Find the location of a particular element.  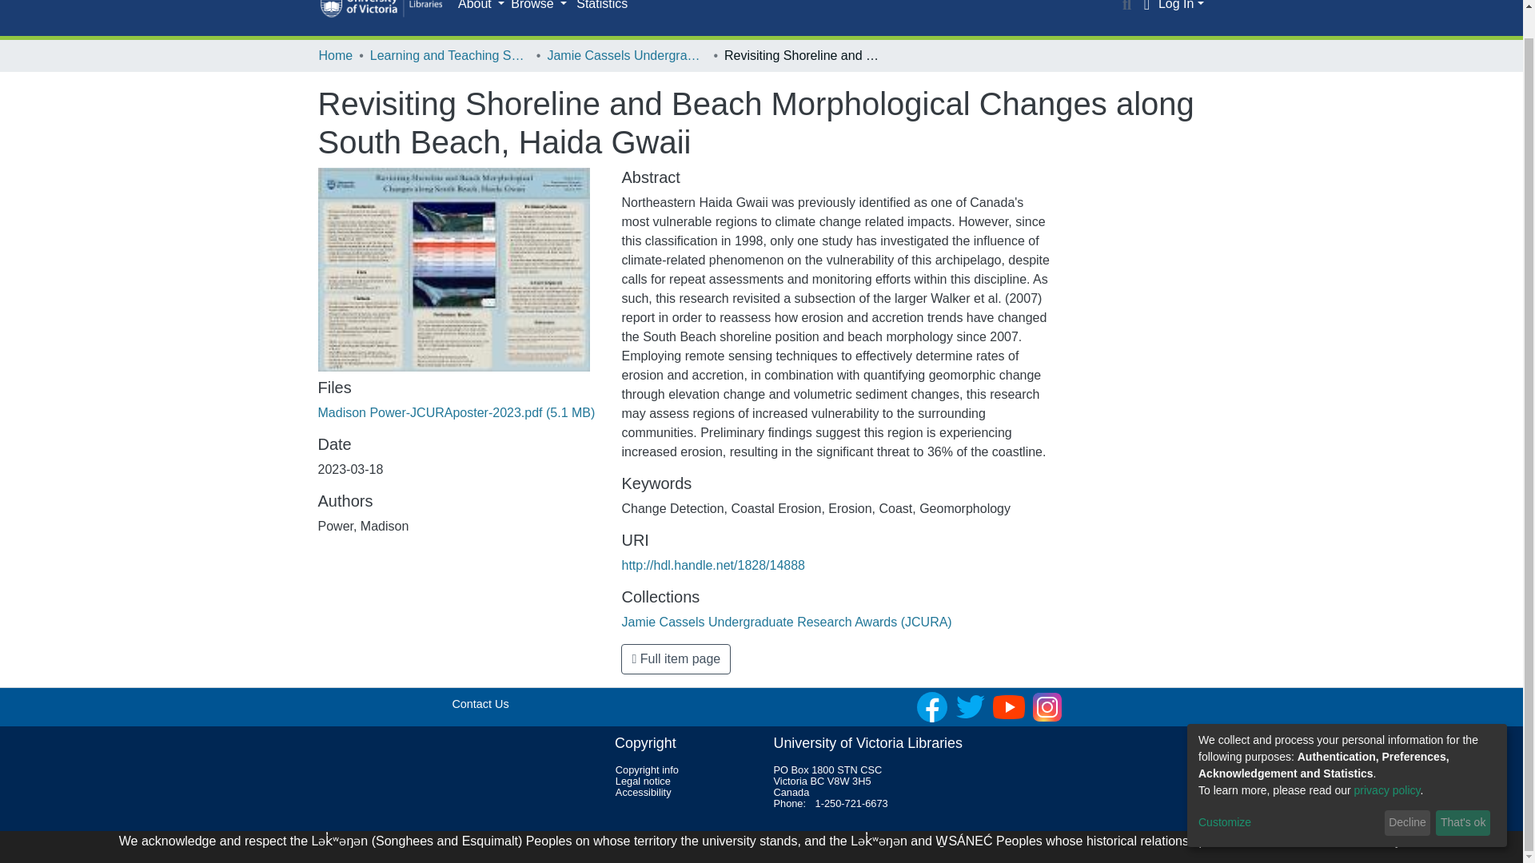

Learning and Teaching Support and Innovation is located at coordinates (449, 56).